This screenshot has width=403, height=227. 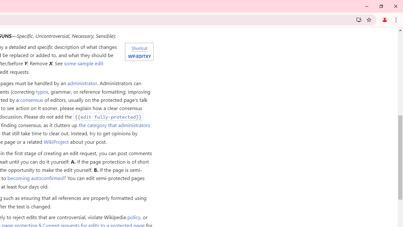 What do you see at coordinates (31, 100) in the screenshot?
I see `consensus` at bounding box center [31, 100].